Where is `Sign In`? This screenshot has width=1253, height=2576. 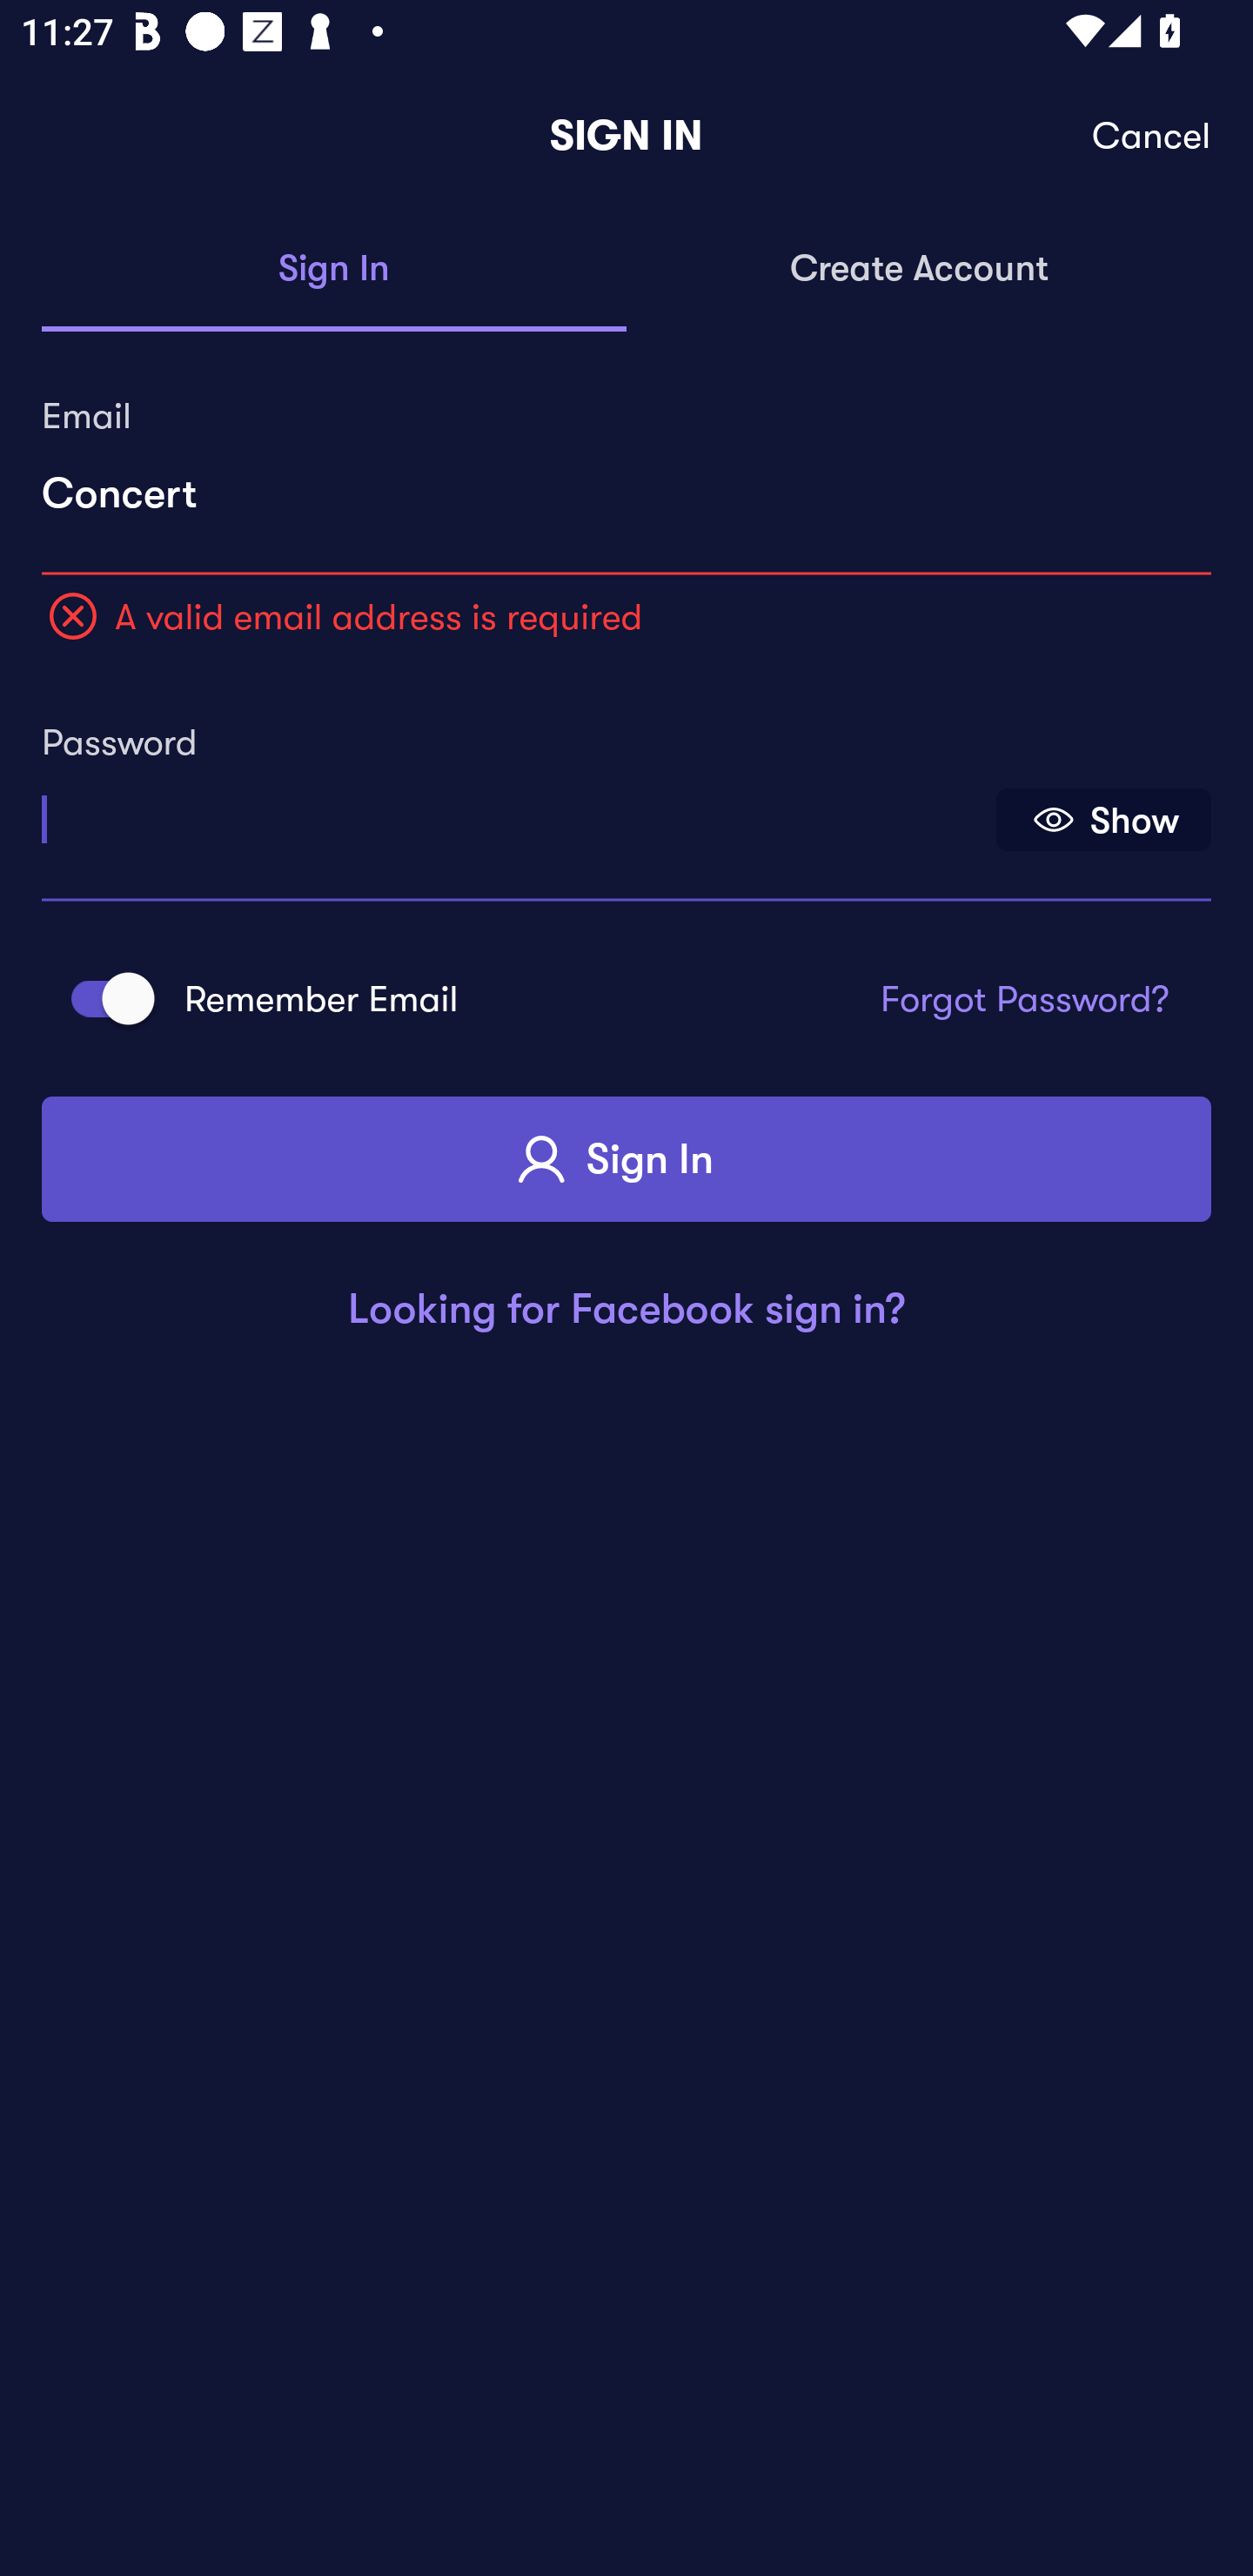
Sign In is located at coordinates (334, 270).